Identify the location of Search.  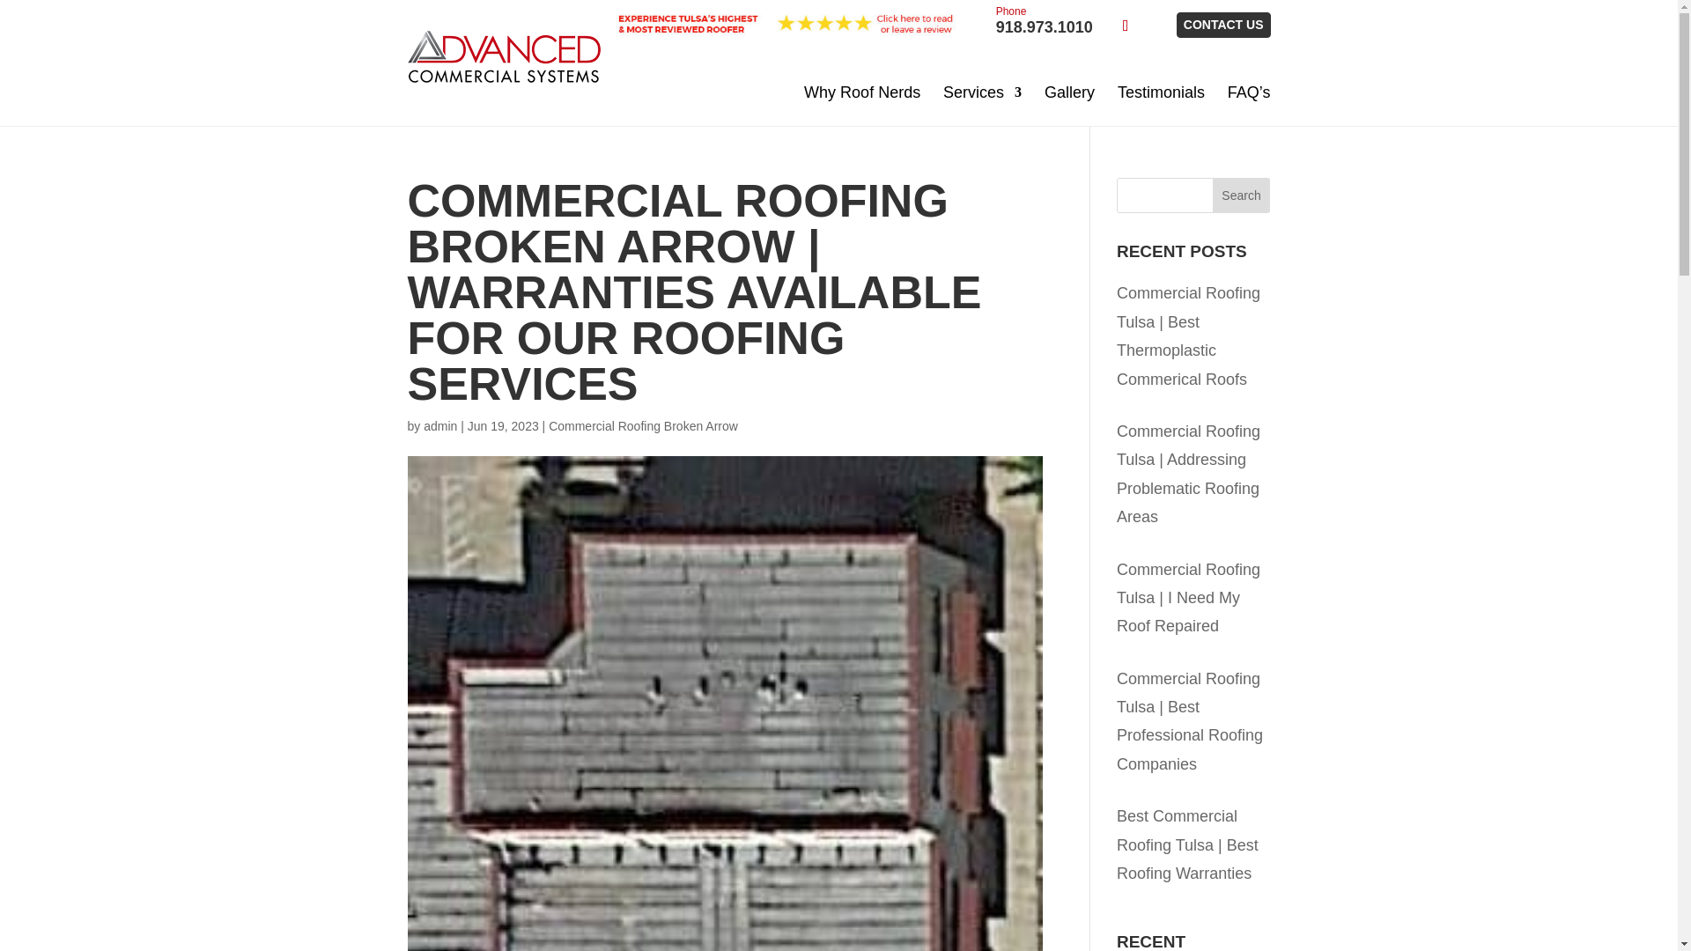
(1044, 21).